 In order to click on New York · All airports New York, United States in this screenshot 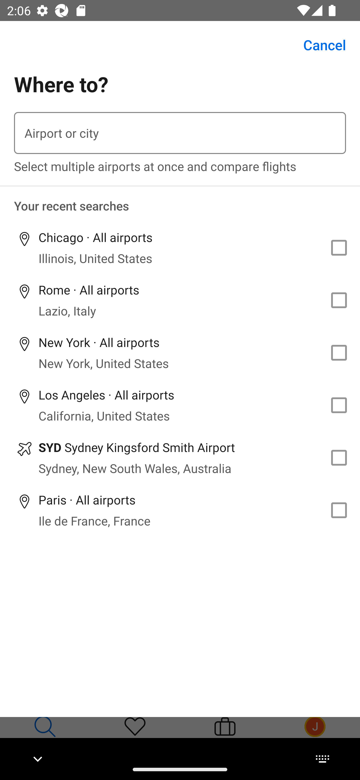, I will do `click(180, 353)`.